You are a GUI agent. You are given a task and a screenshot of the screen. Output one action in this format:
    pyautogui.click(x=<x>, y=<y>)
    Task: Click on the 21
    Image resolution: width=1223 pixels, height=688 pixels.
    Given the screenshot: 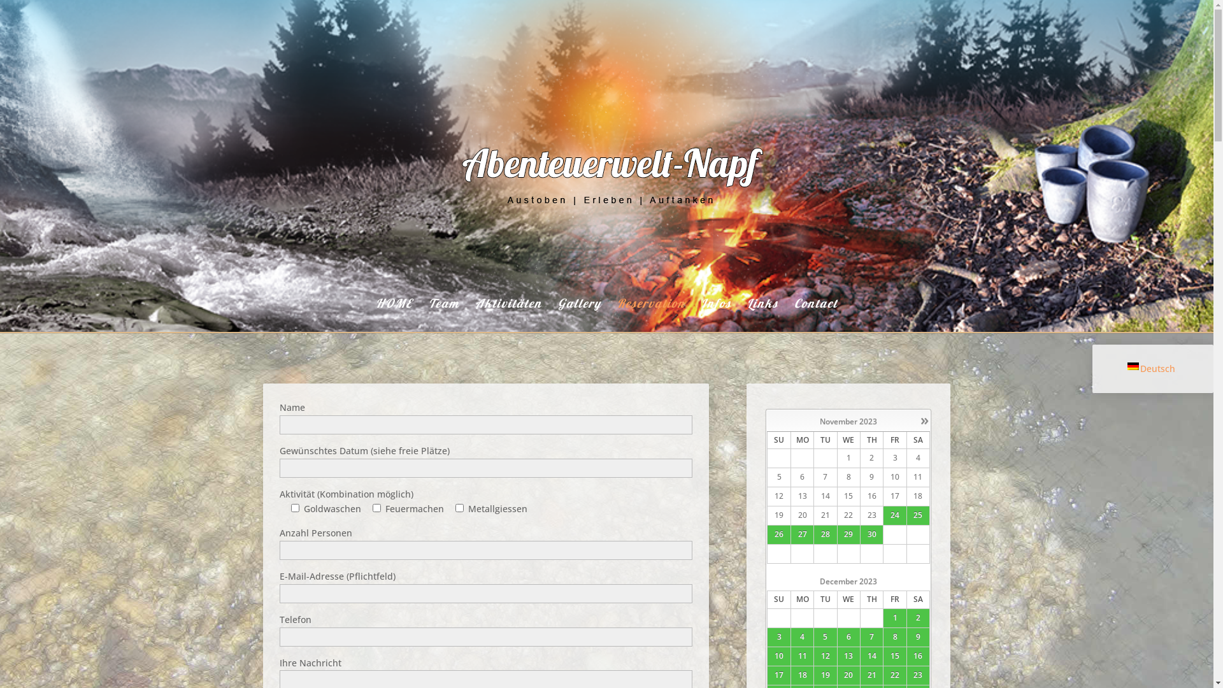 What is the action you would take?
    pyautogui.click(x=871, y=675)
    